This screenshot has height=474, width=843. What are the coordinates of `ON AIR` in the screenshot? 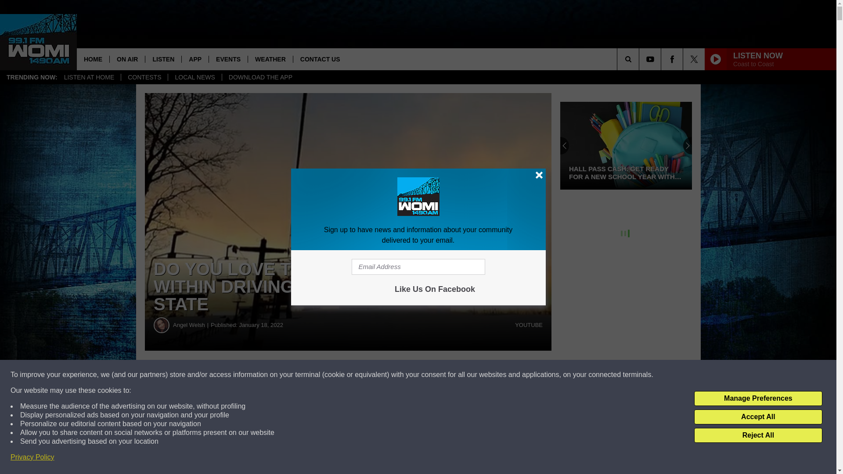 It's located at (127, 59).